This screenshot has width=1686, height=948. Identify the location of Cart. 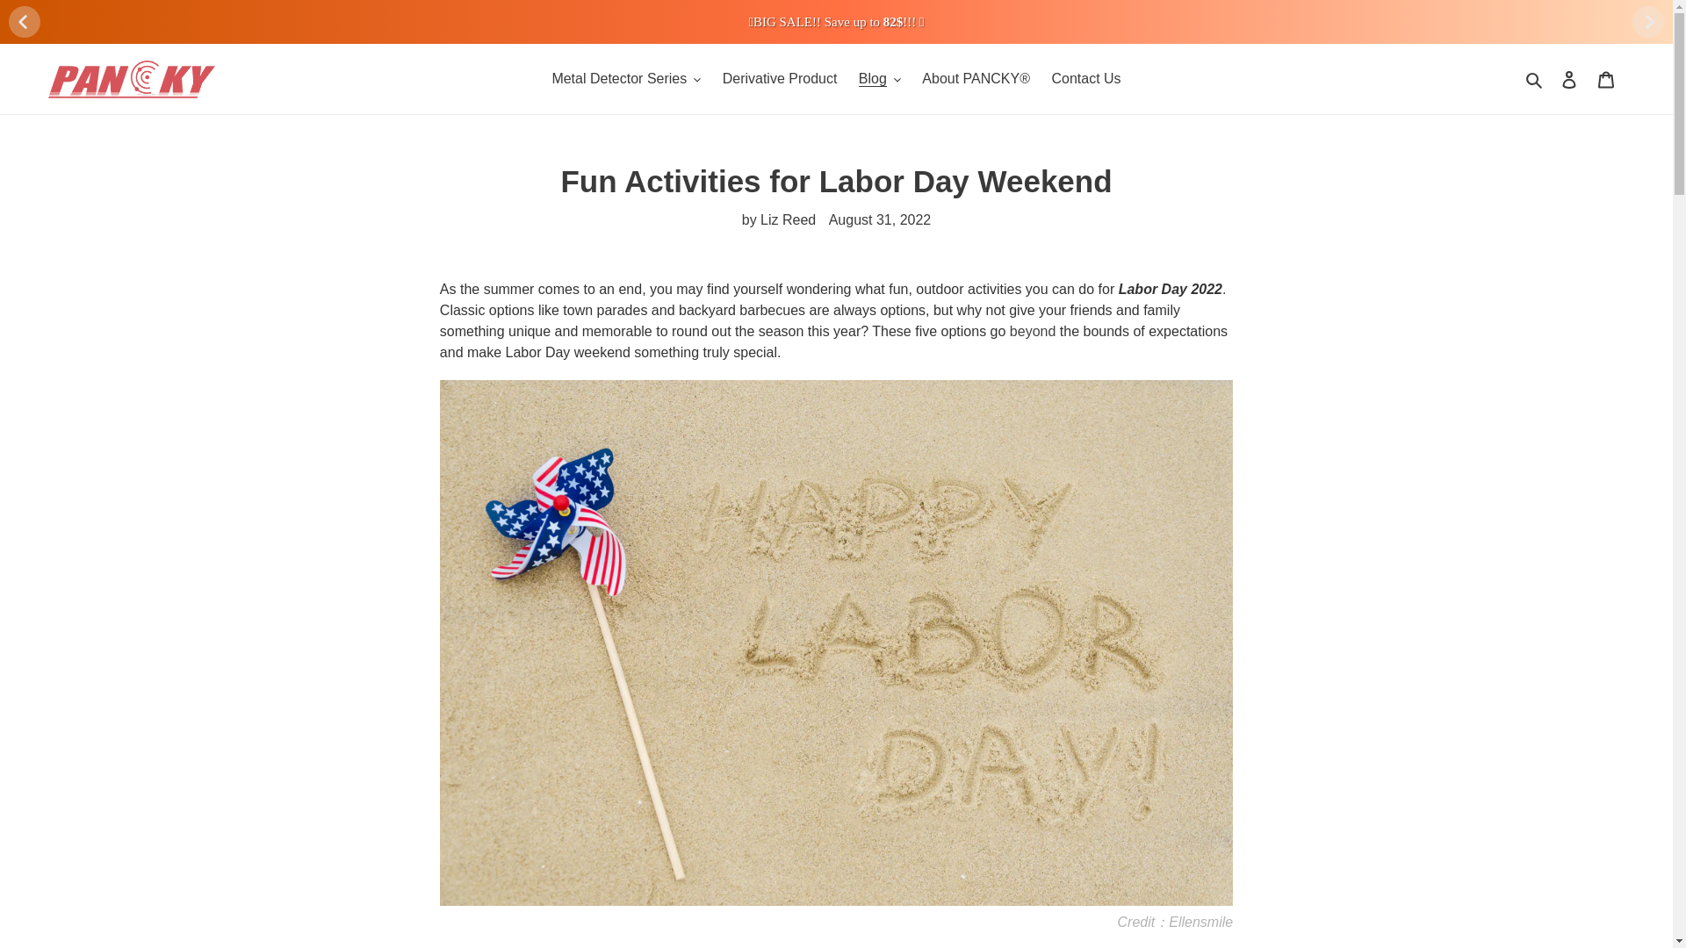
(1606, 79).